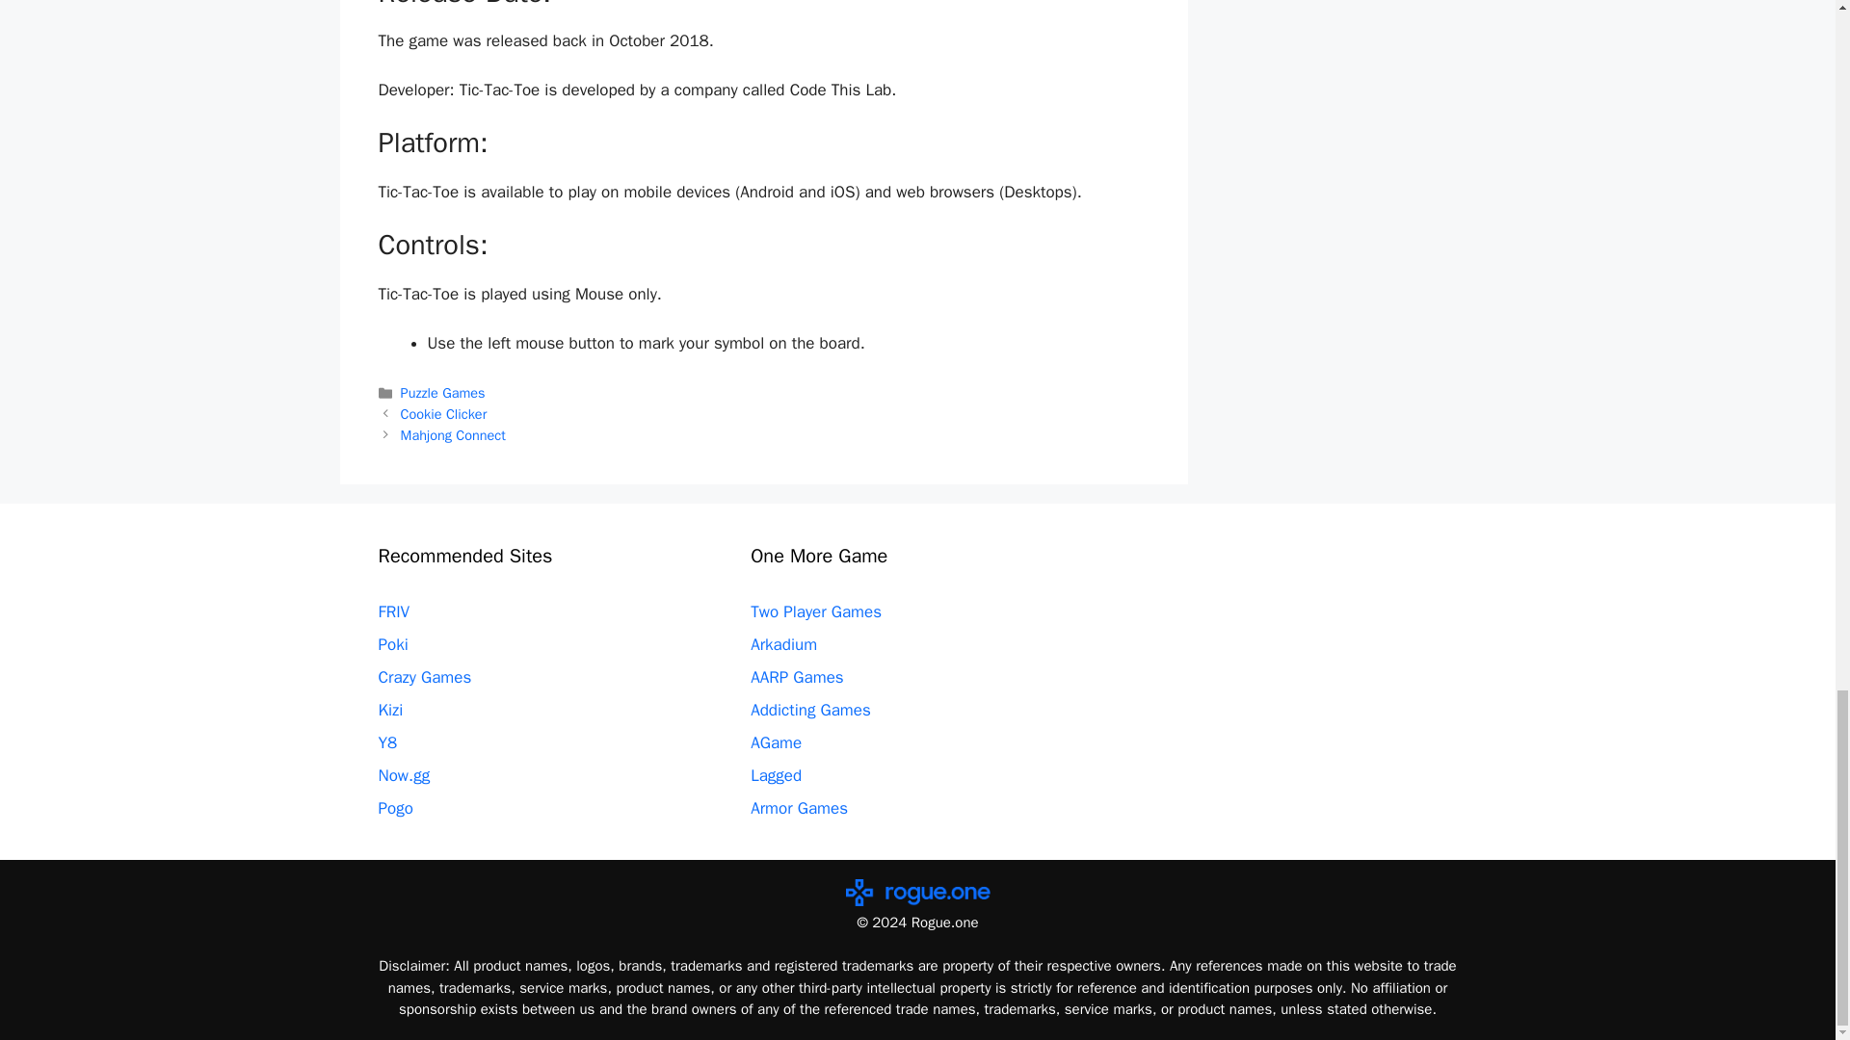  I want to click on Previous, so click(444, 414).